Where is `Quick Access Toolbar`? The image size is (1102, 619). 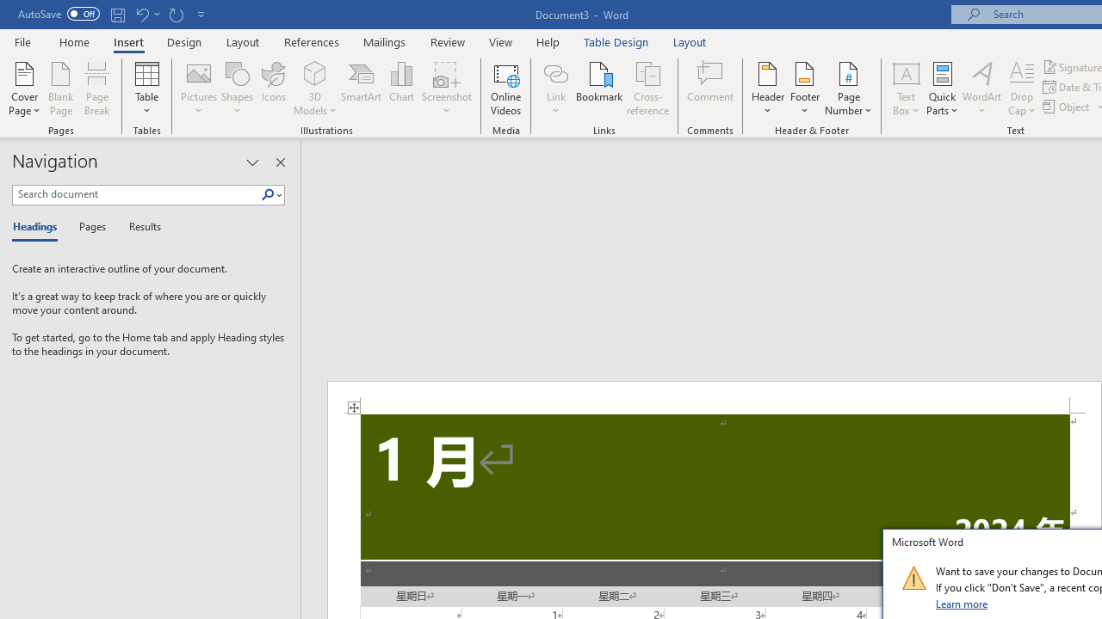
Quick Access Toolbar is located at coordinates (114, 14).